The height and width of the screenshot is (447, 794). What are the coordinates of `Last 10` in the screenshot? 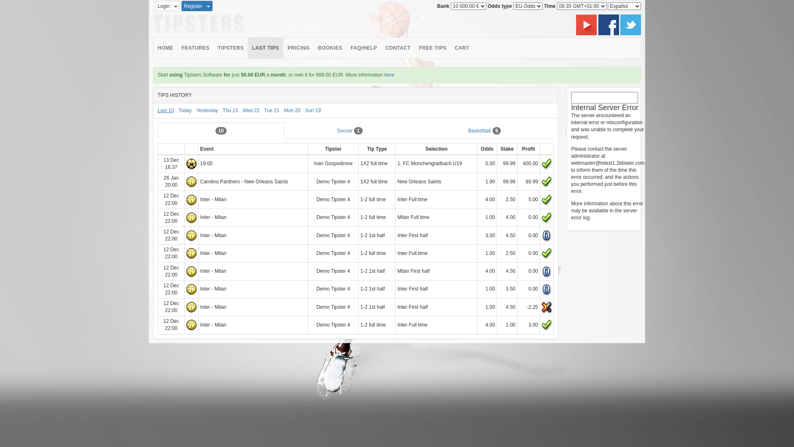 It's located at (165, 111).